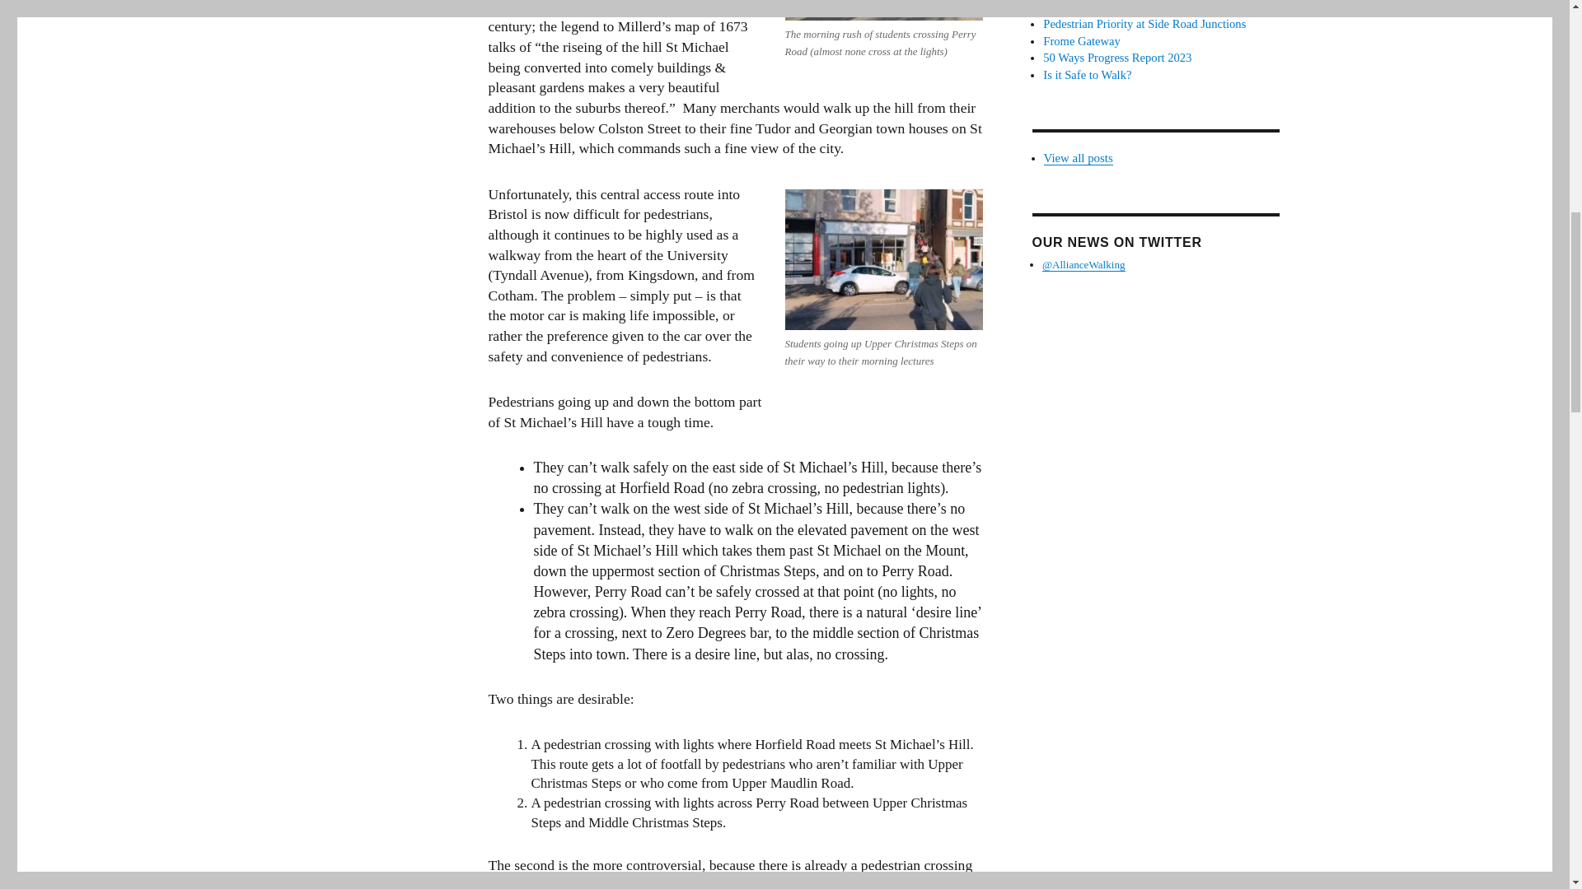 The width and height of the screenshot is (1582, 889). I want to click on Parks and Green Spaces Strategy, so click(1122, 7).